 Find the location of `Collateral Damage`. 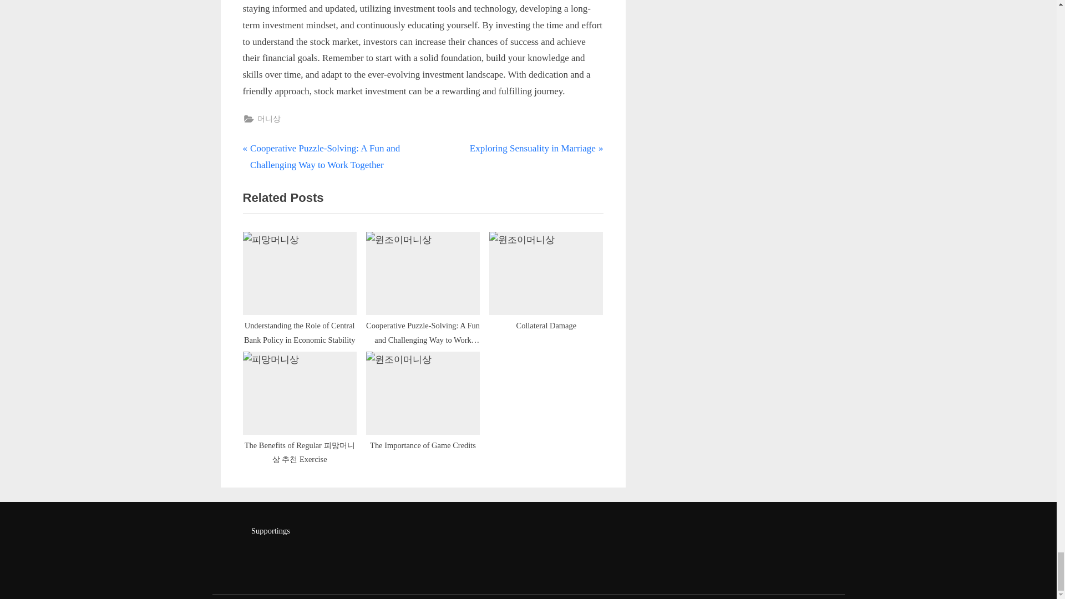

Collateral Damage is located at coordinates (546, 284).